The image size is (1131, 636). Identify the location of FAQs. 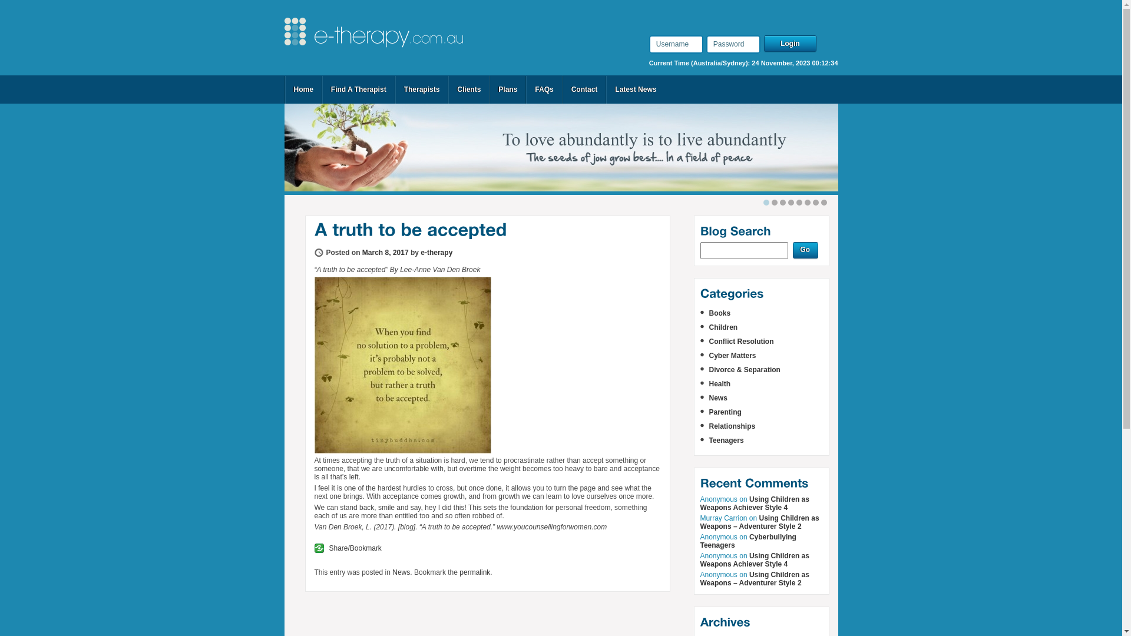
(544, 90).